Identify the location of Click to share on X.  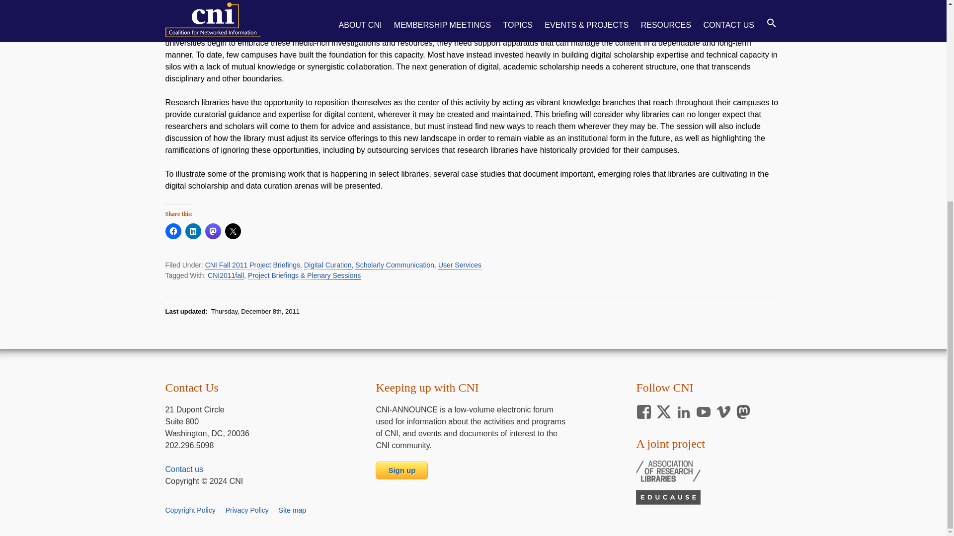
(232, 231).